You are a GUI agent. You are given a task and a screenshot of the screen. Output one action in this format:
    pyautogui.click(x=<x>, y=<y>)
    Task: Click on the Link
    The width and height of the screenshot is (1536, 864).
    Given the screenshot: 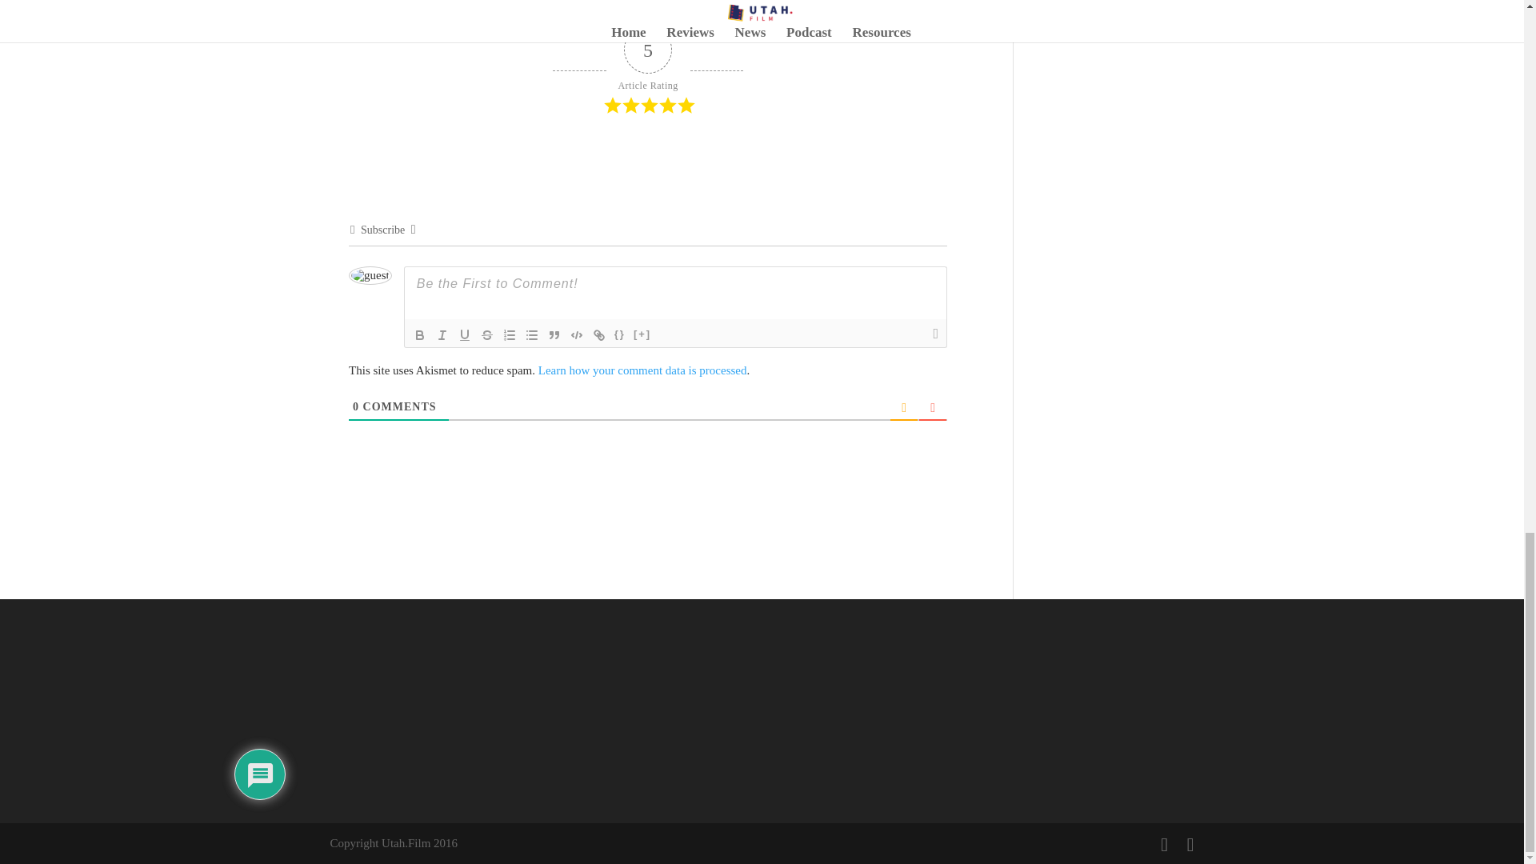 What is the action you would take?
    pyautogui.click(x=598, y=334)
    